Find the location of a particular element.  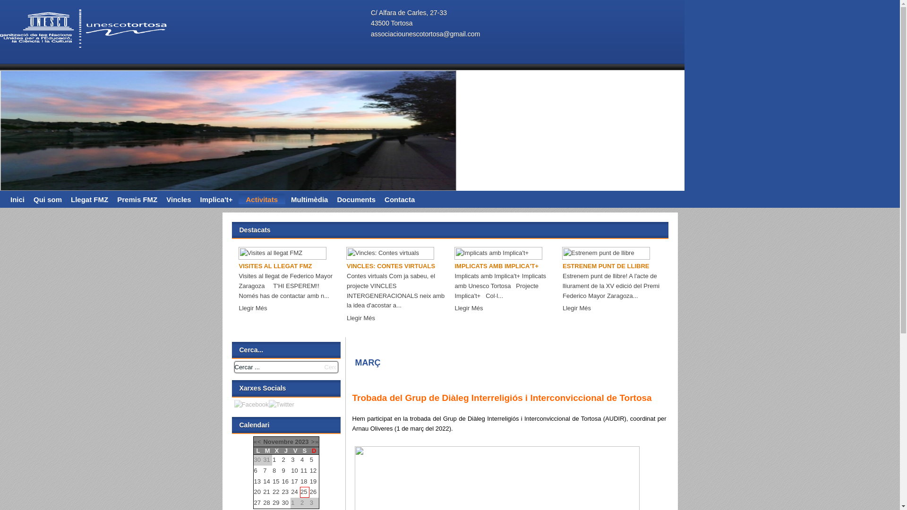

3 is located at coordinates (230, 202).